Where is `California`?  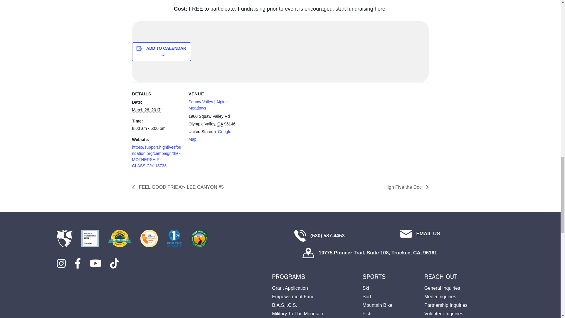 California is located at coordinates (220, 124).